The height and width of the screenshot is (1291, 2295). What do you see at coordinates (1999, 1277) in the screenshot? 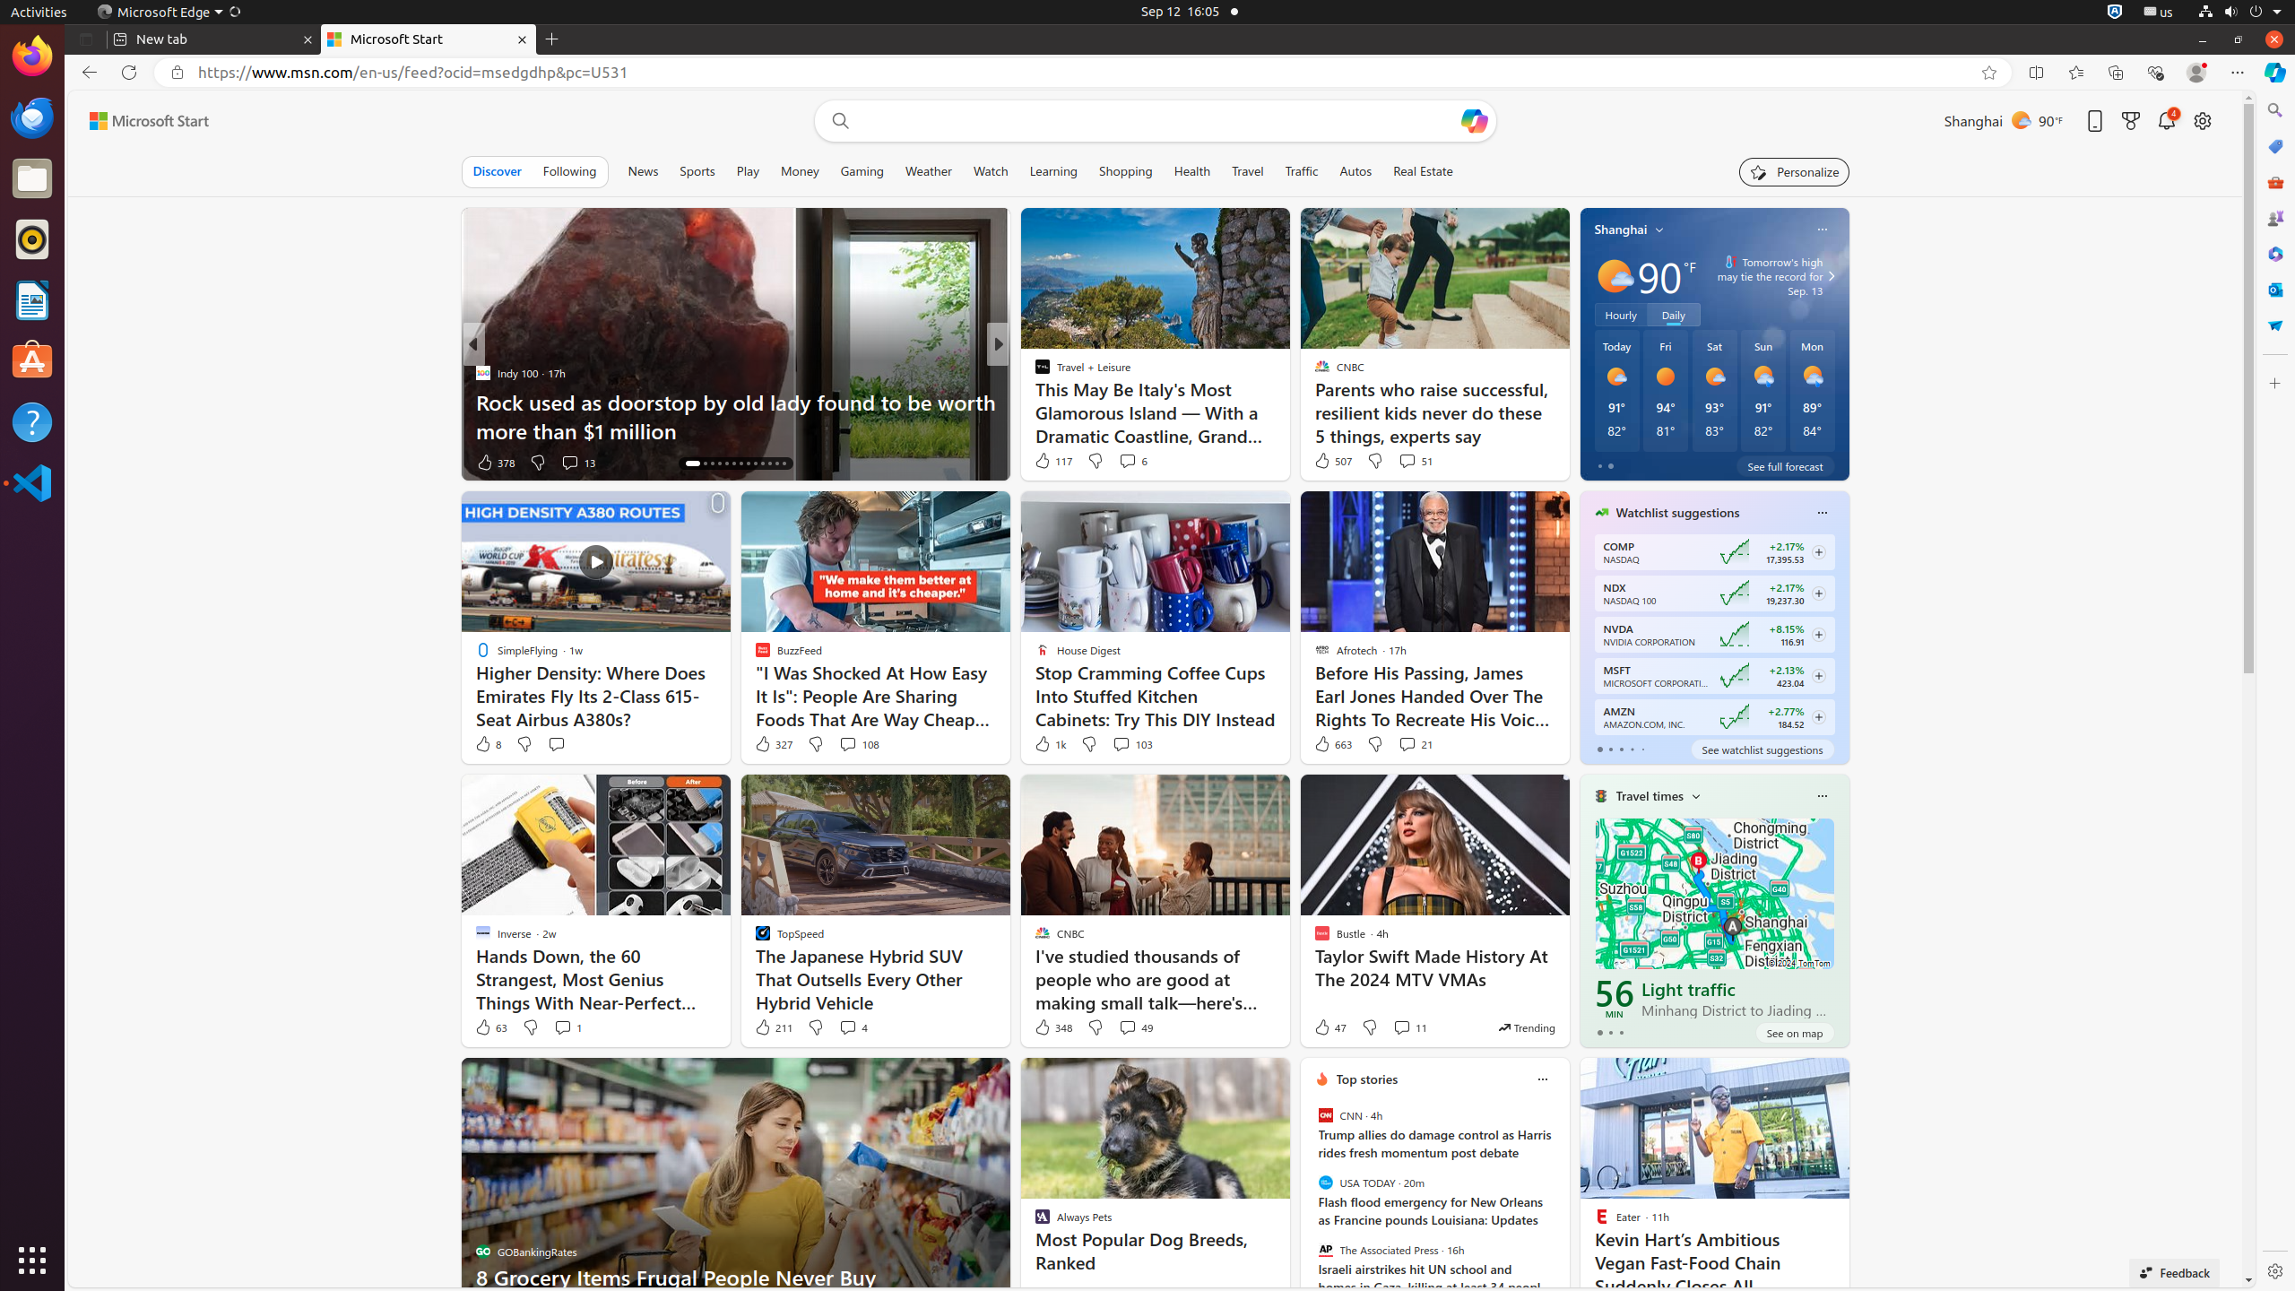
I see `Advertise` at bounding box center [1999, 1277].